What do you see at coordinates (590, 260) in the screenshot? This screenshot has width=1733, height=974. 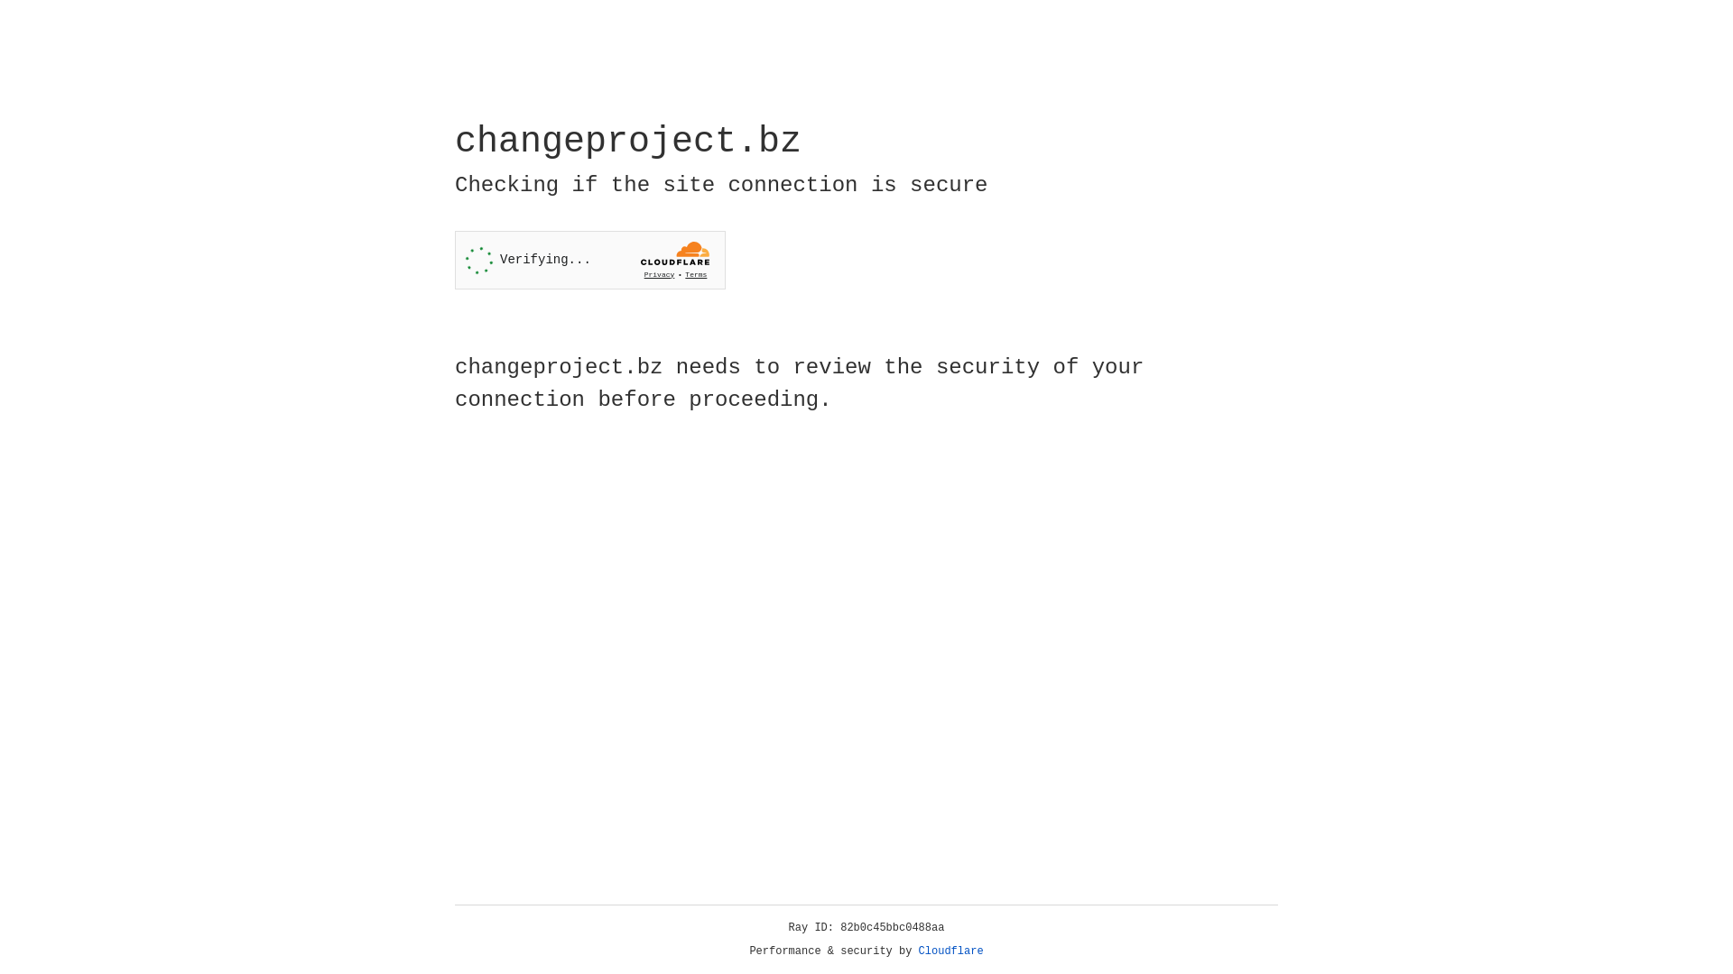 I see `Widget containing a Cloudflare security challenge` at bounding box center [590, 260].